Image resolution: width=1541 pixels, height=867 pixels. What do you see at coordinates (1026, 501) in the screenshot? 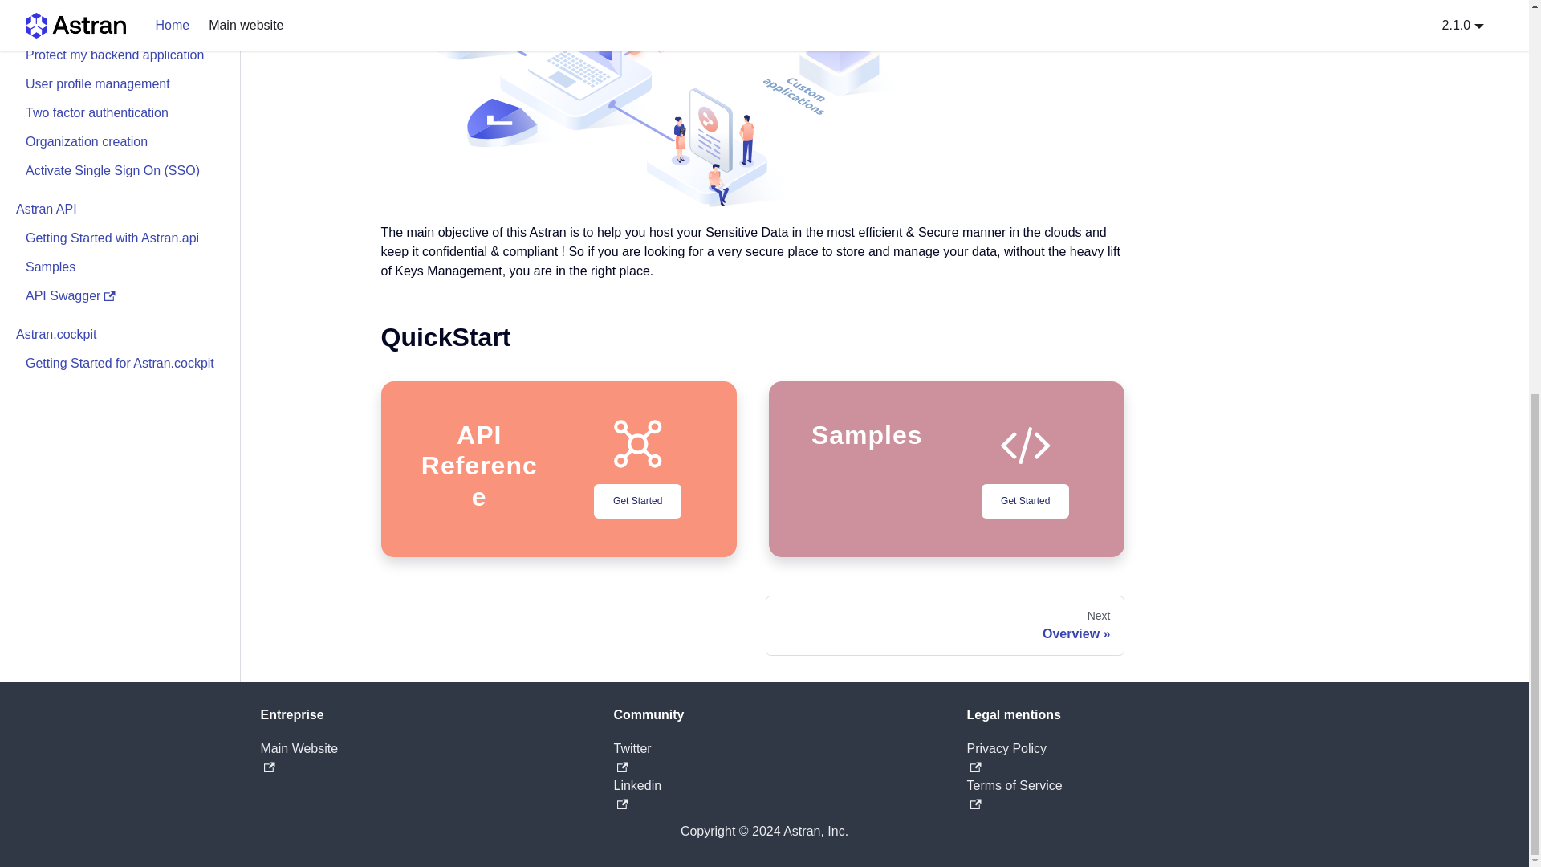
I see `Get Started` at bounding box center [1026, 501].